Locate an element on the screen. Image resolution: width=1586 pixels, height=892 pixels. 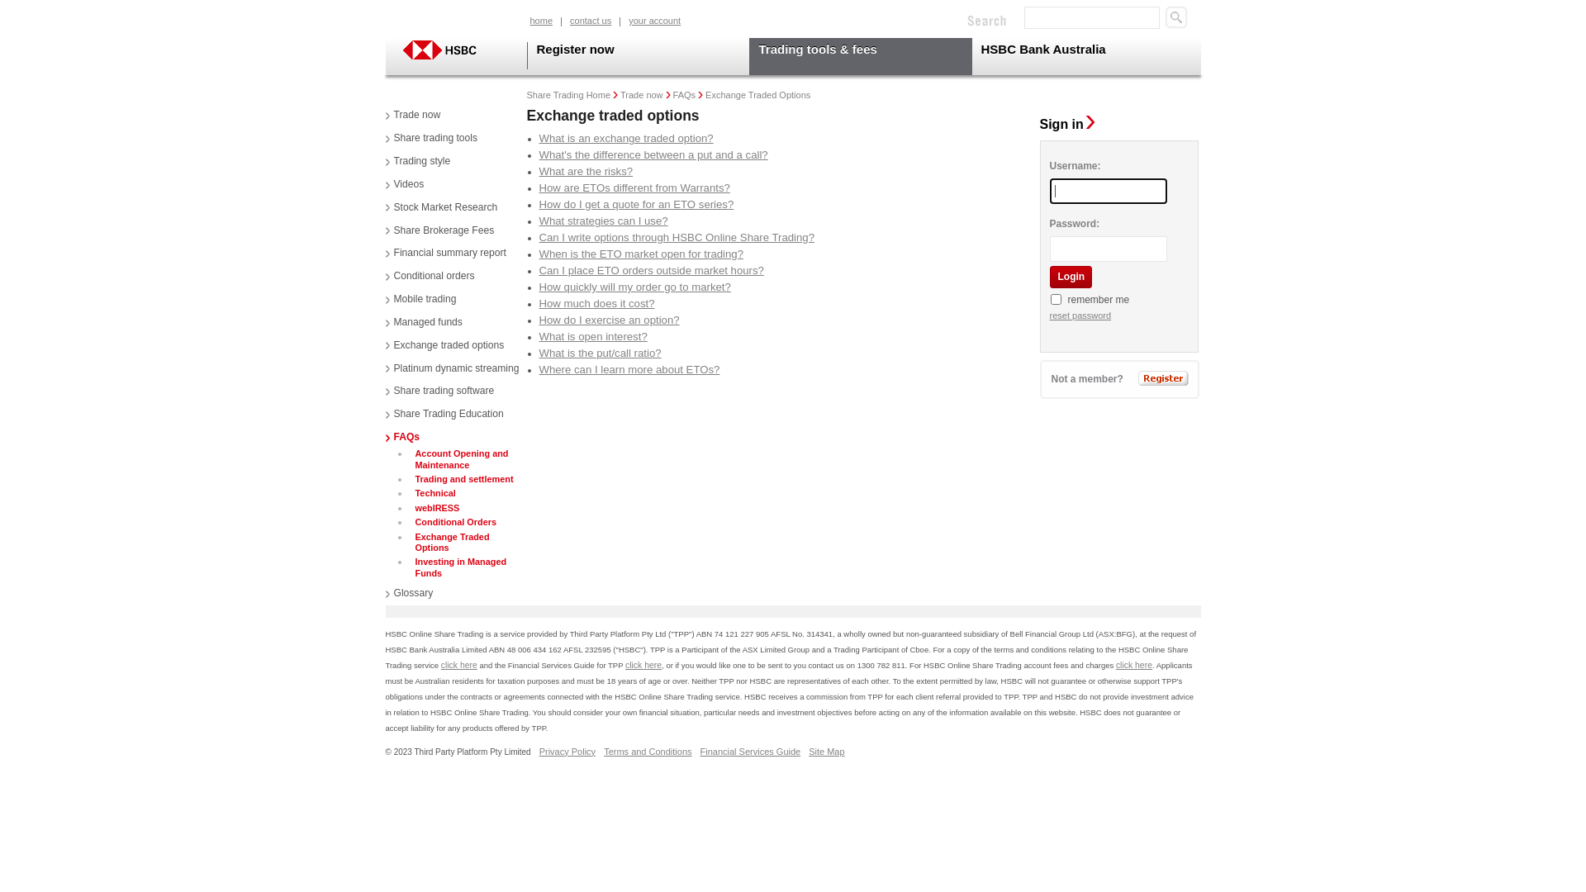
Terms and Conditions is located at coordinates (648, 752).